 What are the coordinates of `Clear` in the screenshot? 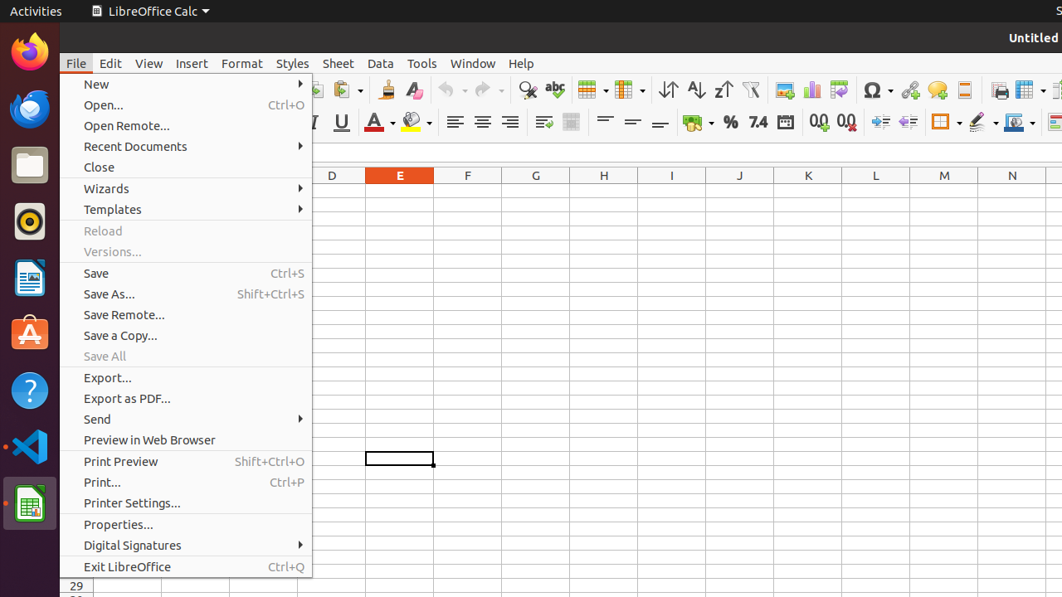 It's located at (413, 90).